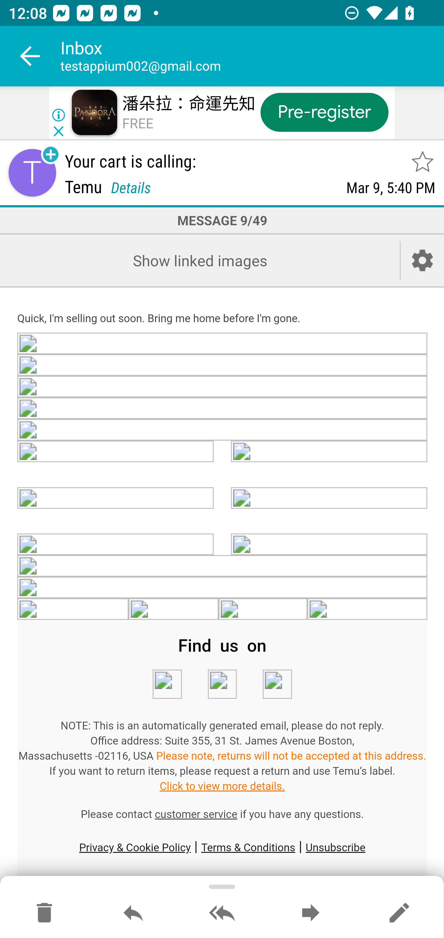  What do you see at coordinates (32, 173) in the screenshot?
I see `Sender contact button` at bounding box center [32, 173].